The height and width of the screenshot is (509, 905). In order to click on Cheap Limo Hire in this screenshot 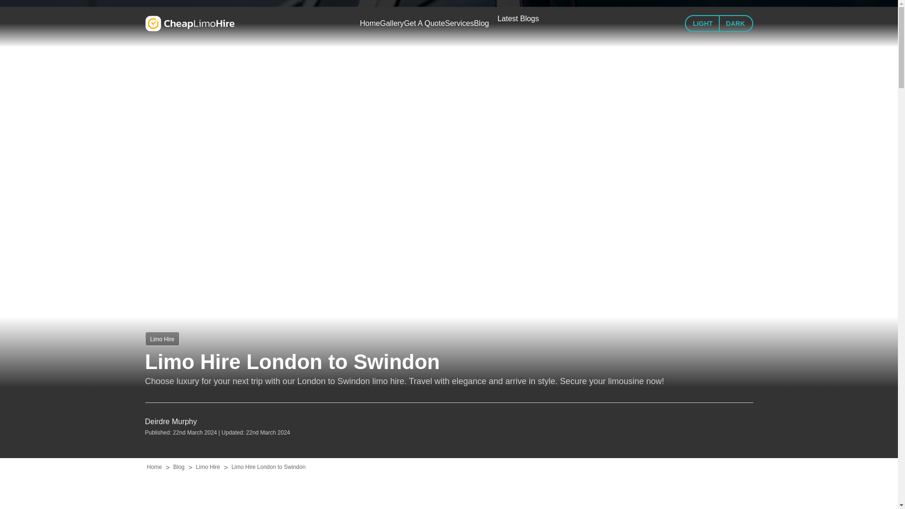, I will do `click(189, 24)`.